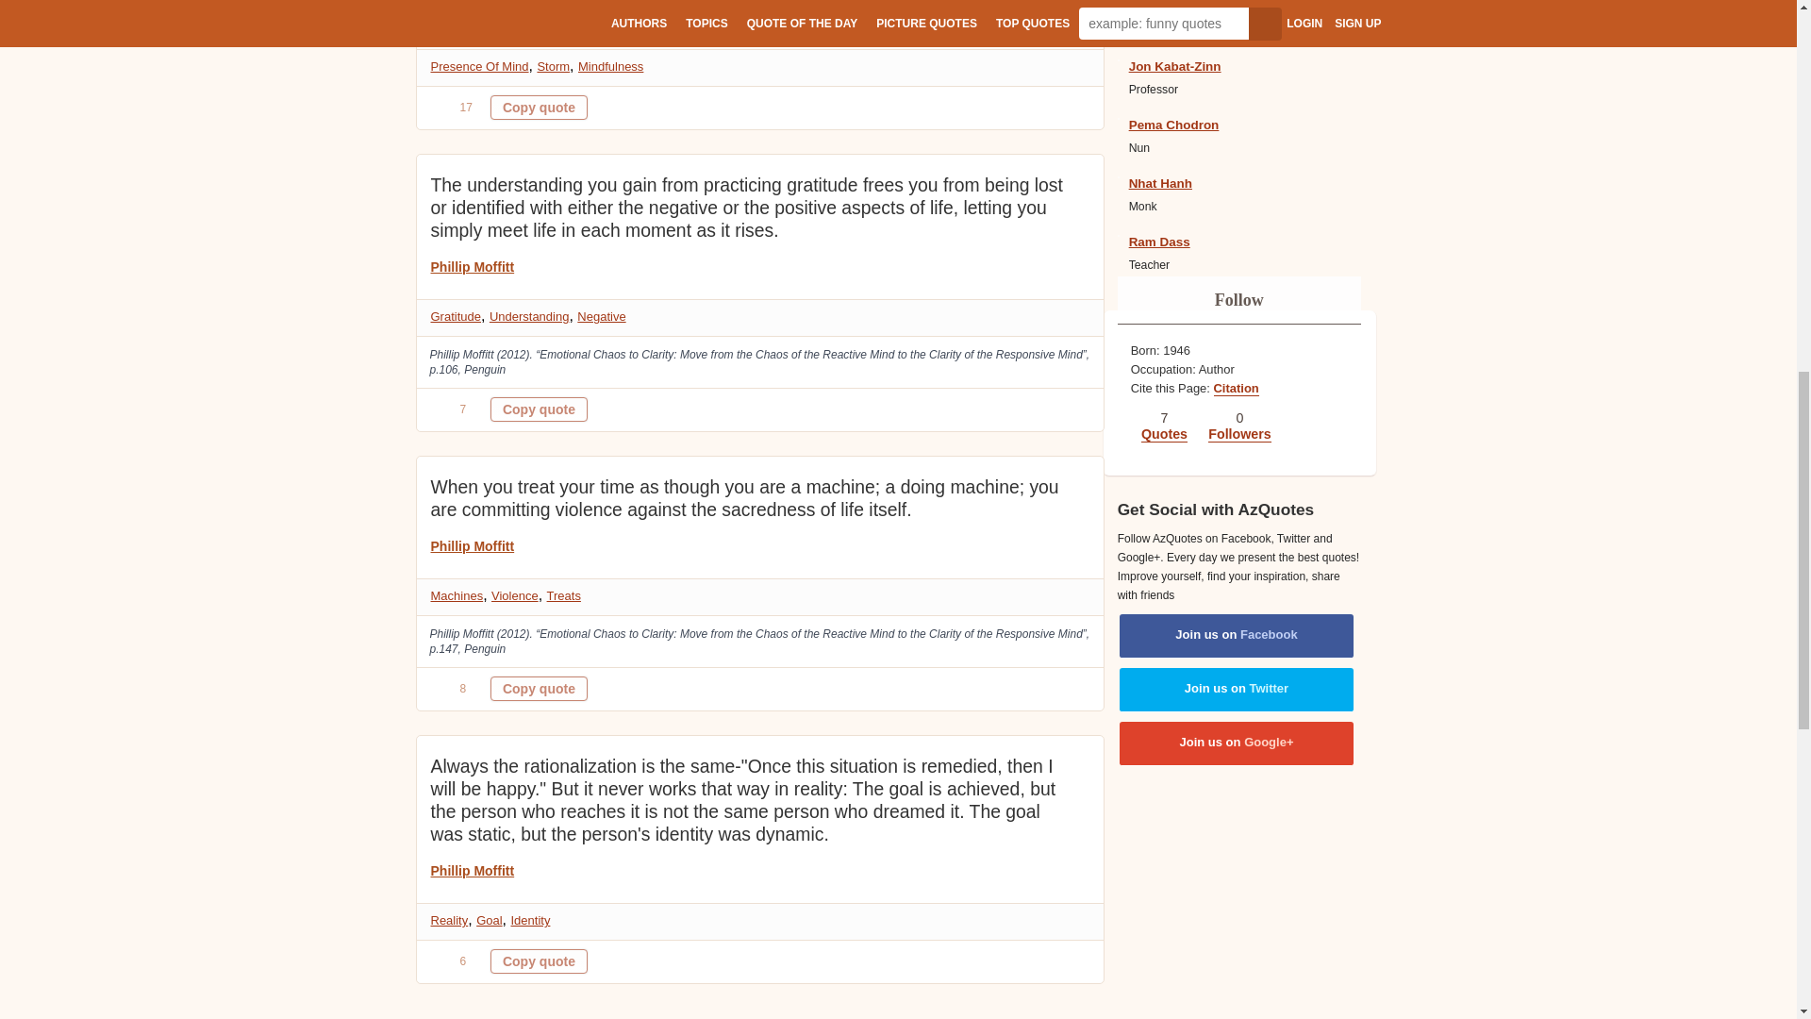  I want to click on Quote is copied, so click(539, 961).